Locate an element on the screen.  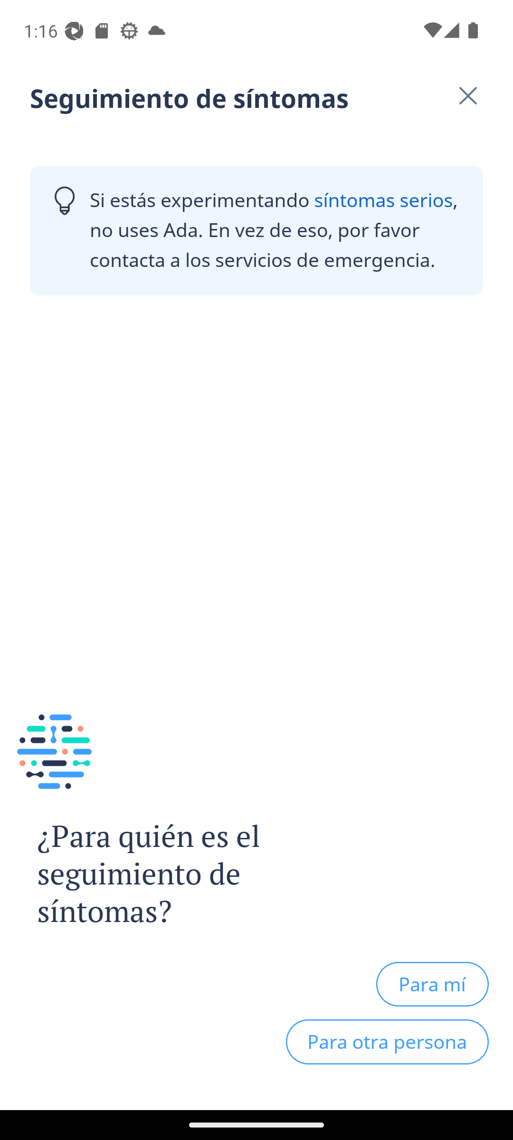
¿Para quién es el seguimiento de síntomas? is located at coordinates (175, 874).